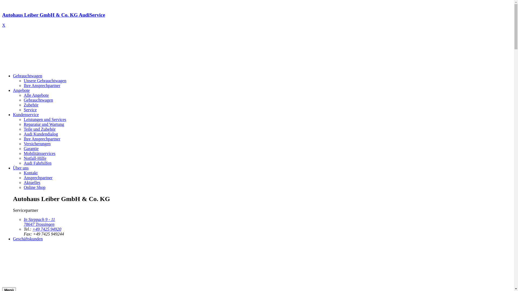 This screenshot has height=291, width=518. Describe the element at coordinates (21, 91) in the screenshot. I see `Angebote` at that location.